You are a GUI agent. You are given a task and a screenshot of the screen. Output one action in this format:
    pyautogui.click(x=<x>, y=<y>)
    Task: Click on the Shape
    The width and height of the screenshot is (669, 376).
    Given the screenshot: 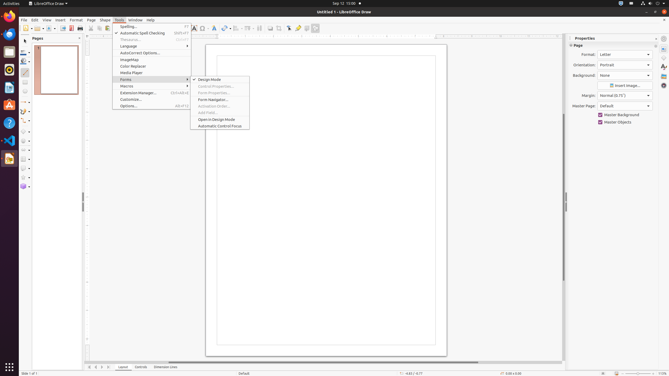 What is the action you would take?
    pyautogui.click(x=105, y=20)
    